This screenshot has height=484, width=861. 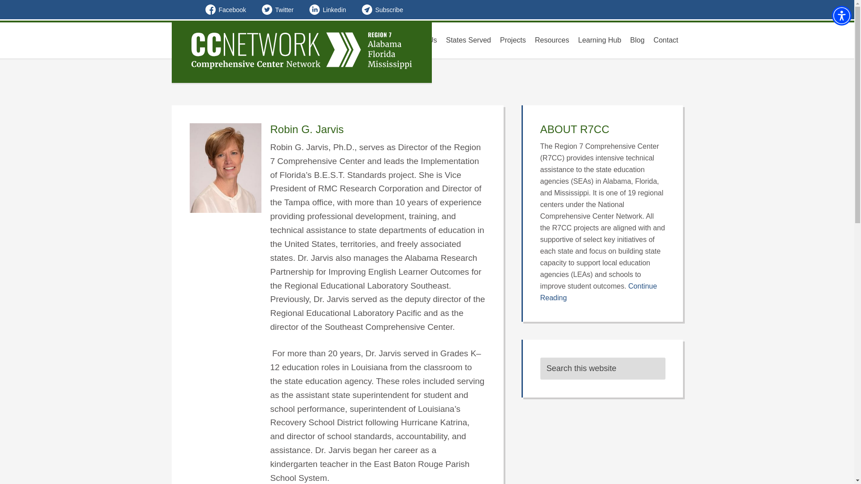 I want to click on States Served, so click(x=468, y=40).